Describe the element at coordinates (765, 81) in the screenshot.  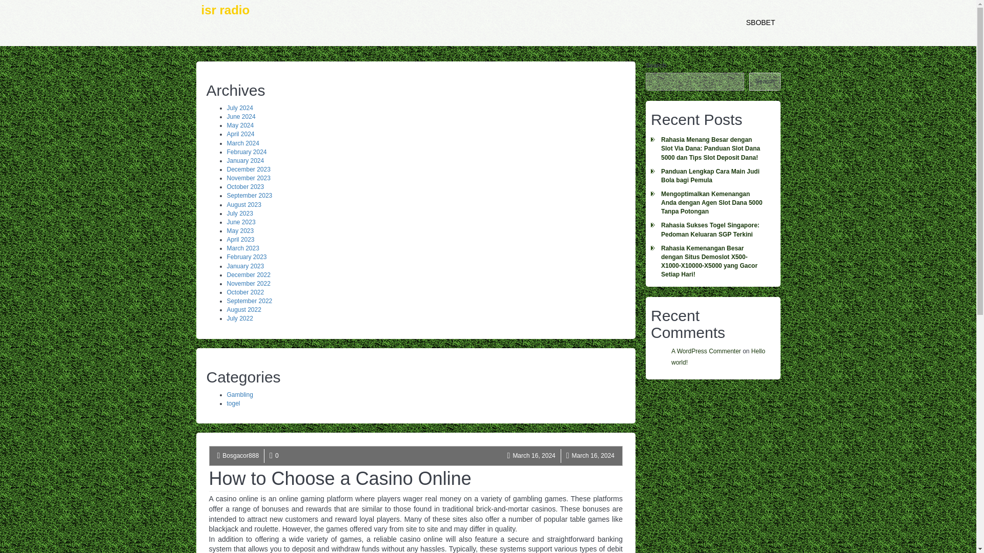
I see `Search` at that location.